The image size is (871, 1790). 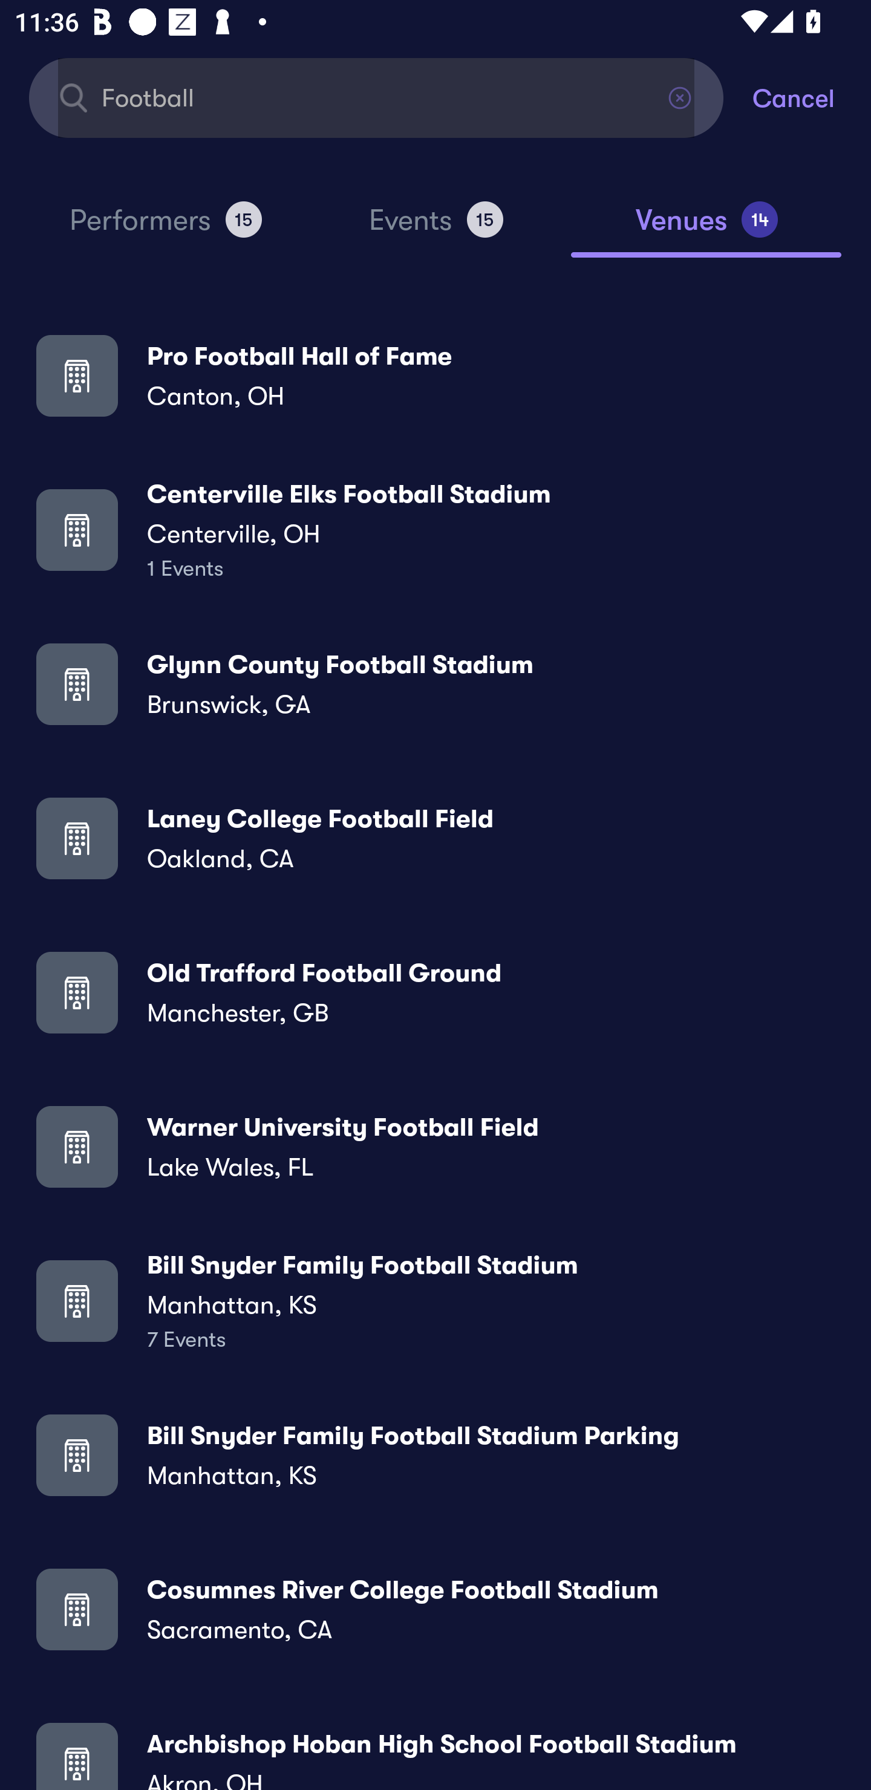 What do you see at coordinates (165, 229) in the screenshot?
I see `Performers 15` at bounding box center [165, 229].